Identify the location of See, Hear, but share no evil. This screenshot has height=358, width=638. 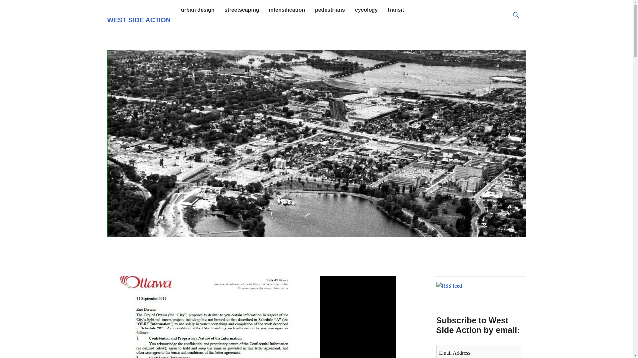
(213, 317).